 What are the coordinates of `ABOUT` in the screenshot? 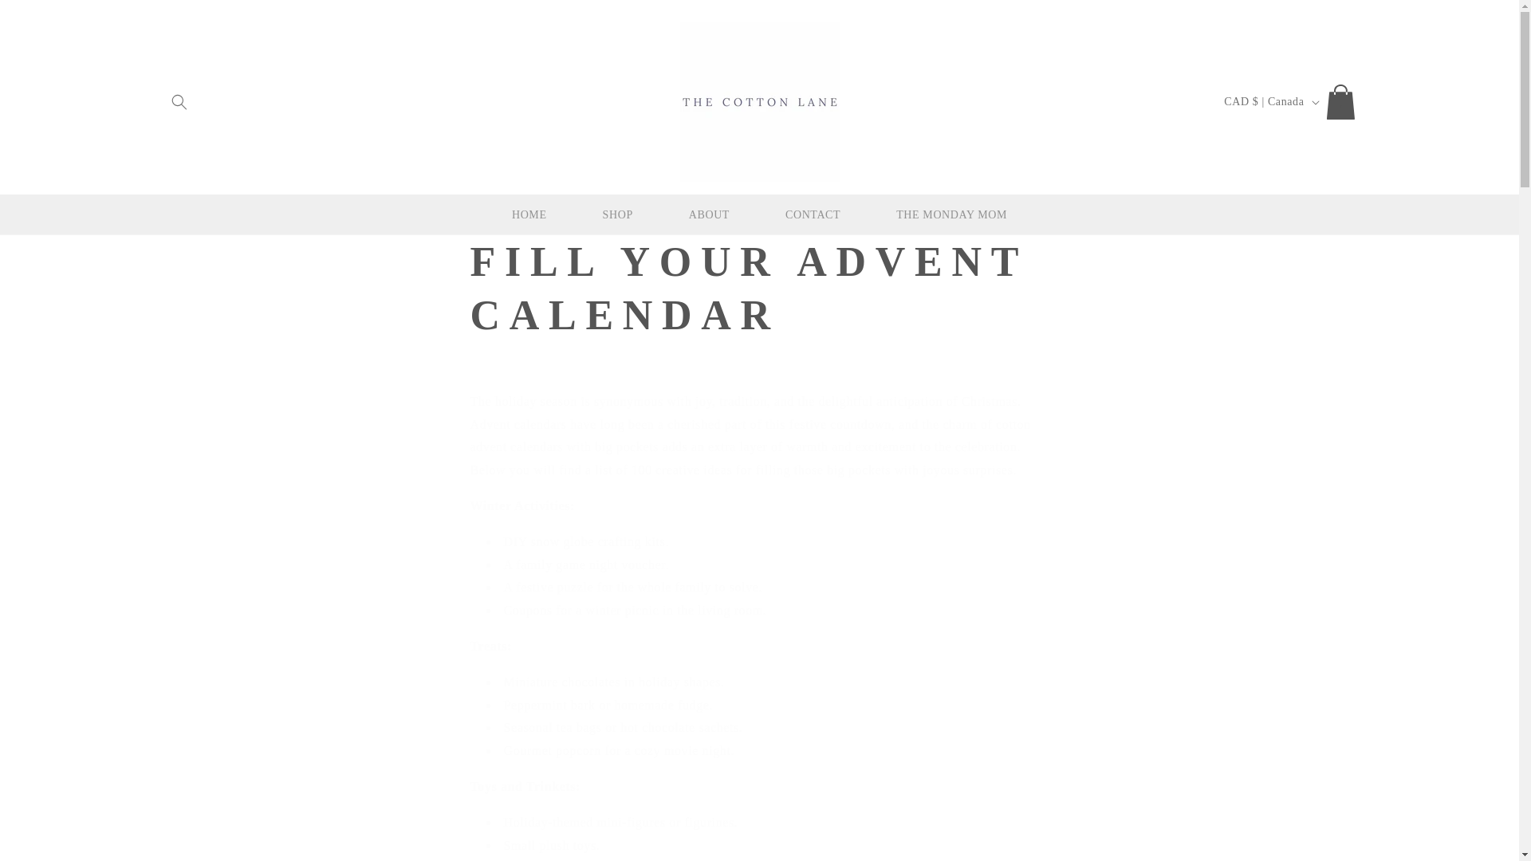 It's located at (710, 215).